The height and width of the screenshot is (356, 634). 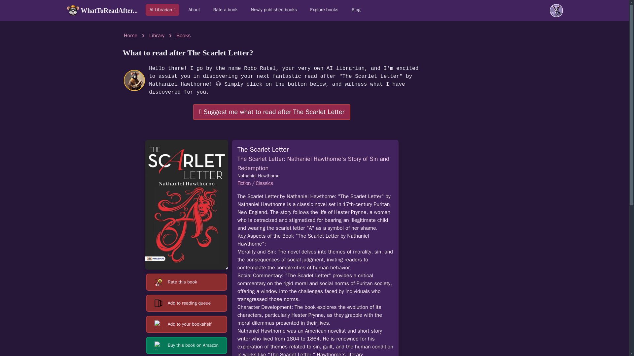 What do you see at coordinates (225, 10) in the screenshot?
I see `Rate a book` at bounding box center [225, 10].